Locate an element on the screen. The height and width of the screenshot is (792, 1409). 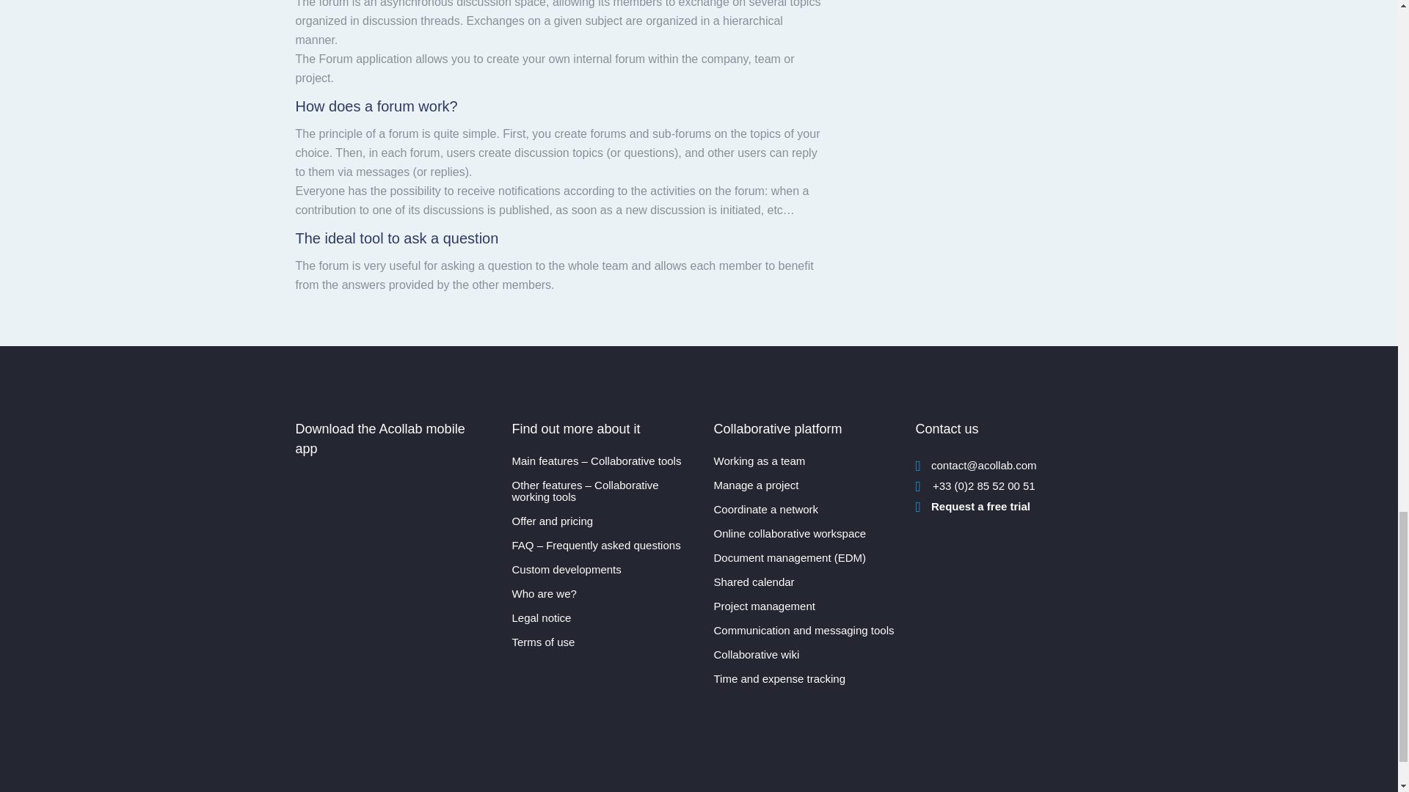
Download the Acollab mobile app is located at coordinates (368, 497).